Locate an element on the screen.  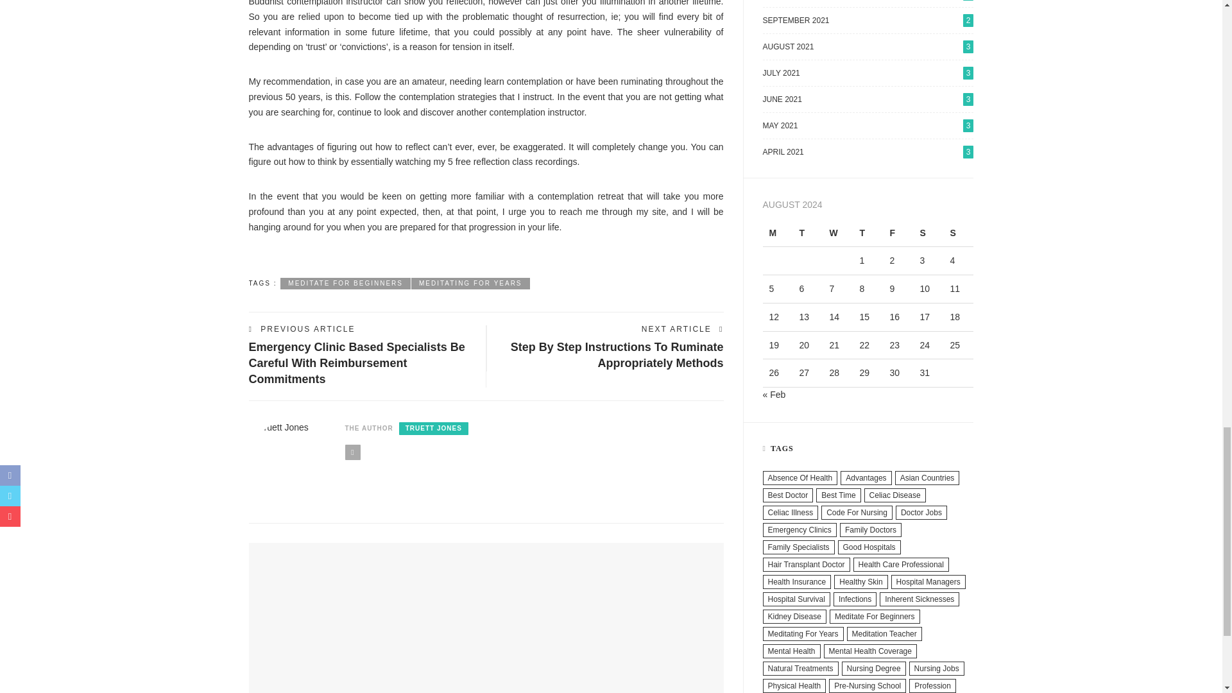
Meditating For Years is located at coordinates (470, 284).